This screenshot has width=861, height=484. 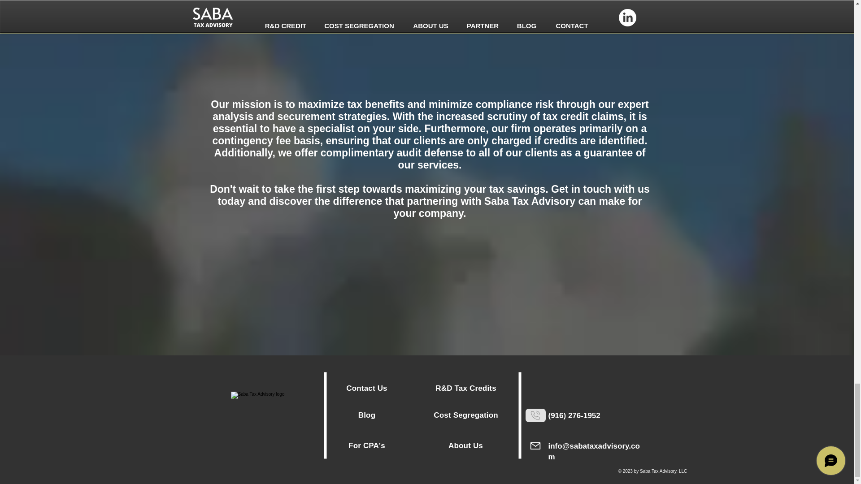 What do you see at coordinates (366, 388) in the screenshot?
I see `Contact Us` at bounding box center [366, 388].